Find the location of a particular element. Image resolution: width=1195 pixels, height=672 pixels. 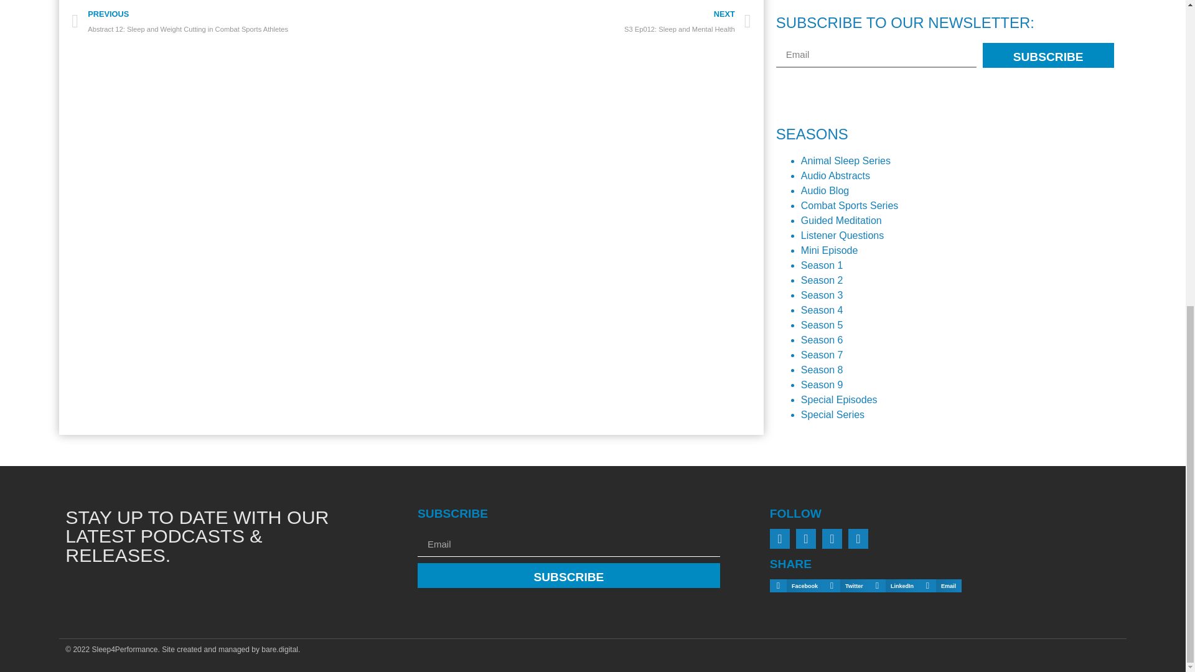

SUBSCRIBE is located at coordinates (1048, 55).